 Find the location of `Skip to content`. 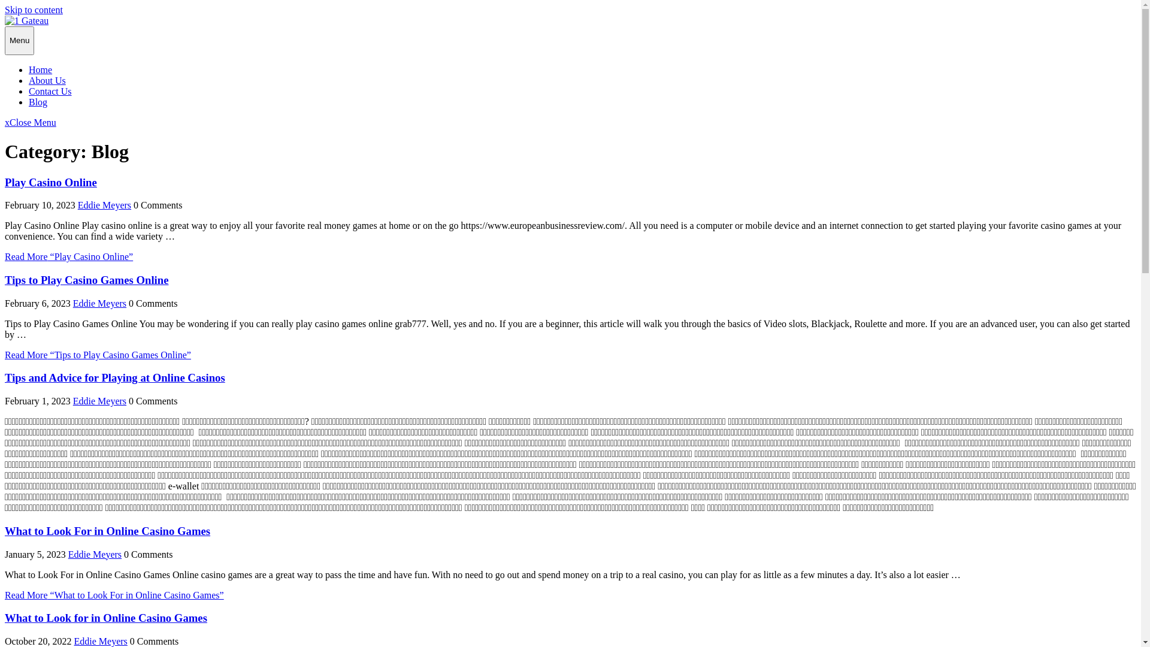

Skip to content is located at coordinates (34, 10).